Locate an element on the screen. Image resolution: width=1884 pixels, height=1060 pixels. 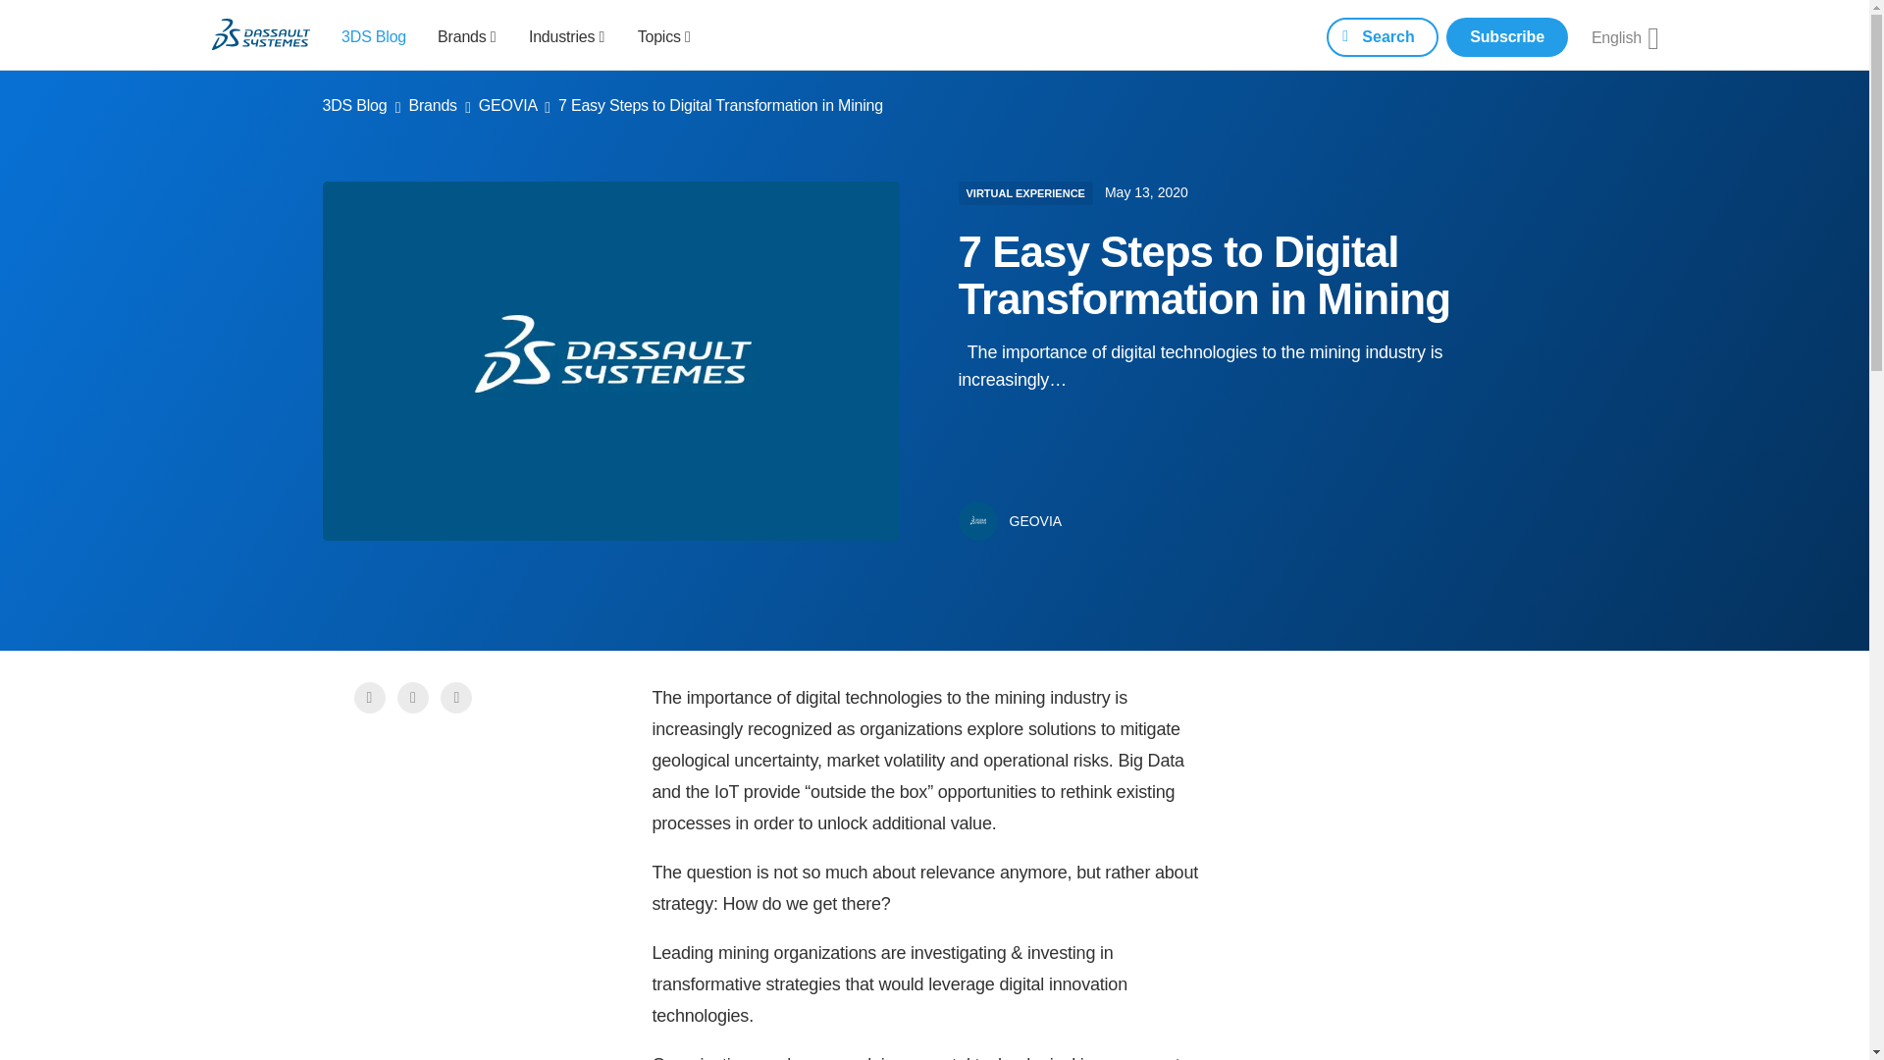
Subscribe is located at coordinates (1507, 37).